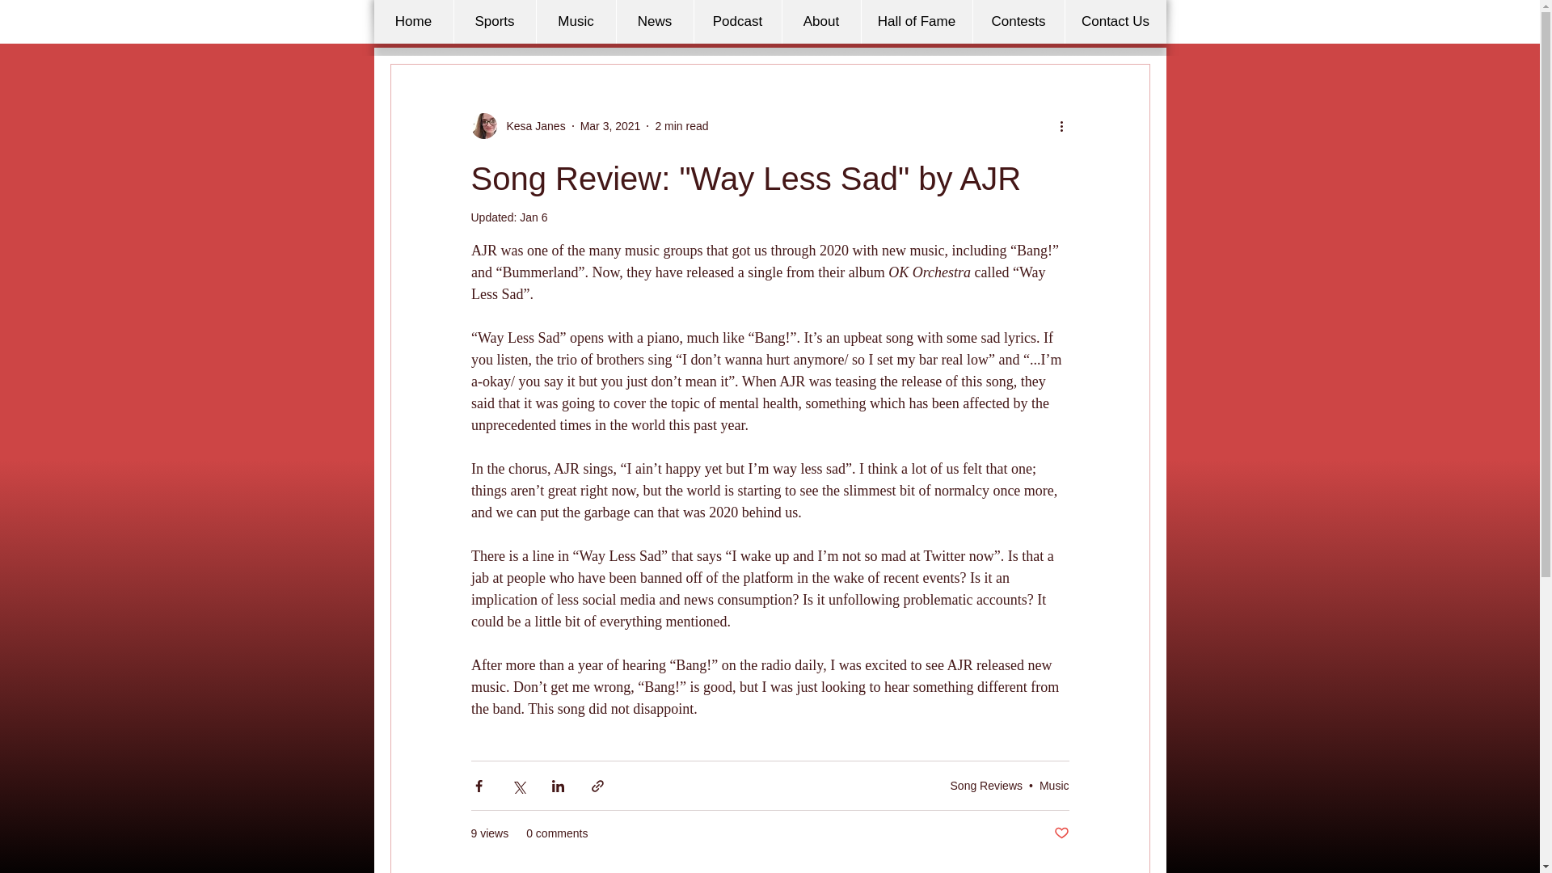 This screenshot has height=873, width=1552. Describe the element at coordinates (655, 22) in the screenshot. I see `News` at that location.